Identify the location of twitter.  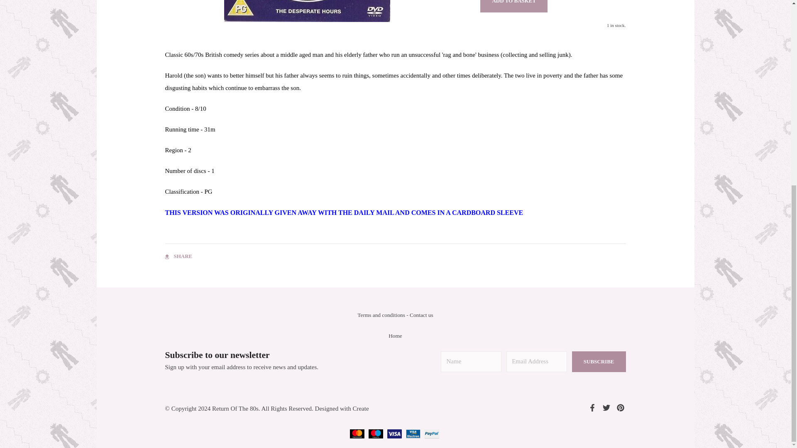
(606, 409).